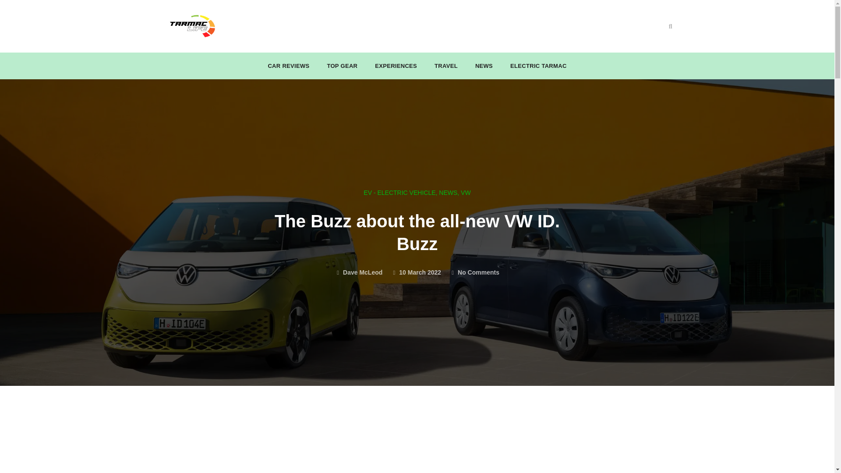 This screenshot has width=841, height=473. Describe the element at coordinates (417, 442) in the screenshot. I see `Advertisement` at that location.